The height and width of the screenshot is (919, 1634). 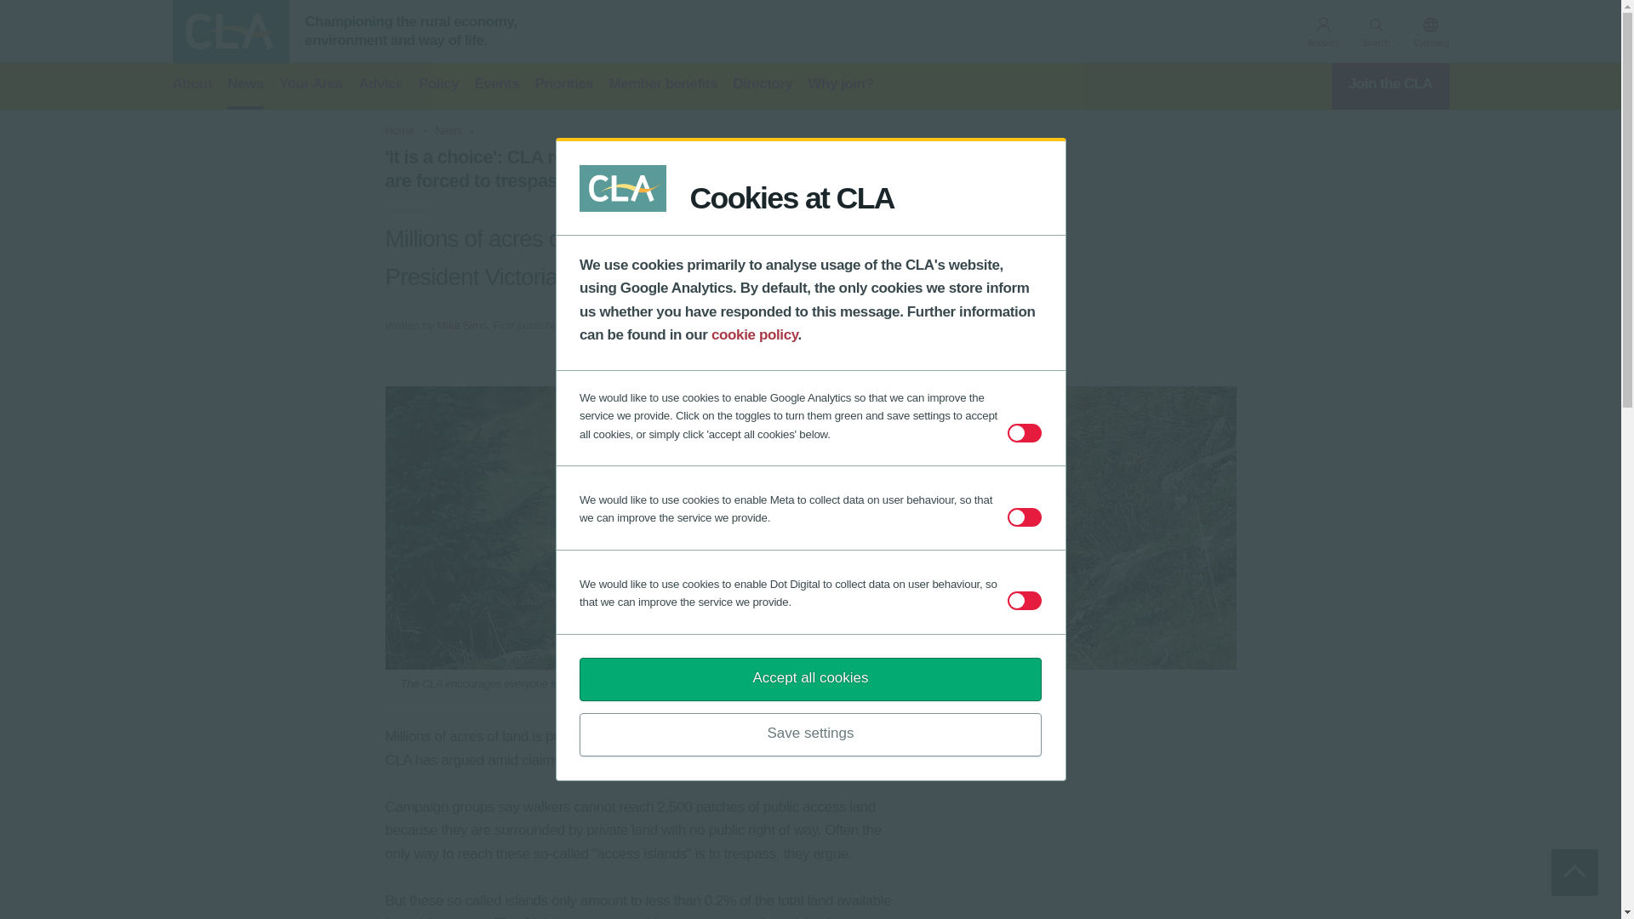 I want to click on News, so click(x=448, y=130).